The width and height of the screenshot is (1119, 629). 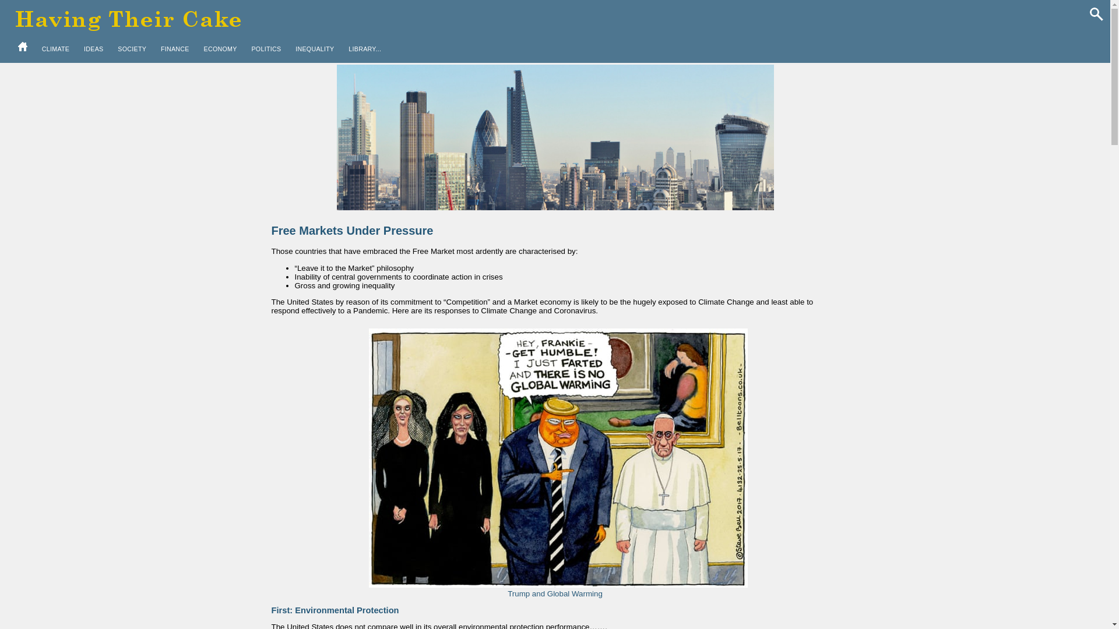 What do you see at coordinates (365, 49) in the screenshot?
I see `LIBRARY...` at bounding box center [365, 49].